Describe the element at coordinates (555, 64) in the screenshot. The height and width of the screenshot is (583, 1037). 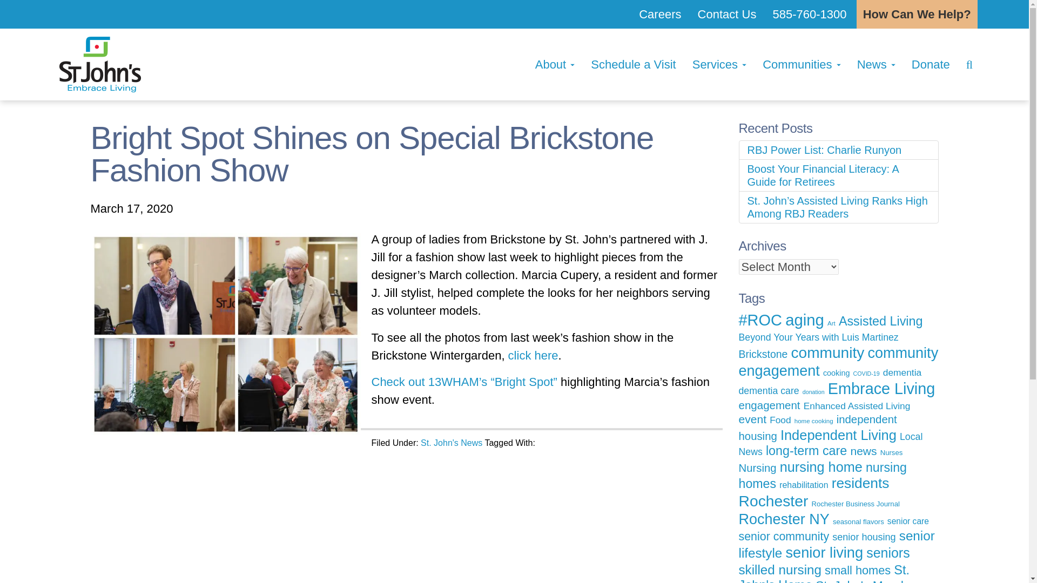
I see `About` at that location.